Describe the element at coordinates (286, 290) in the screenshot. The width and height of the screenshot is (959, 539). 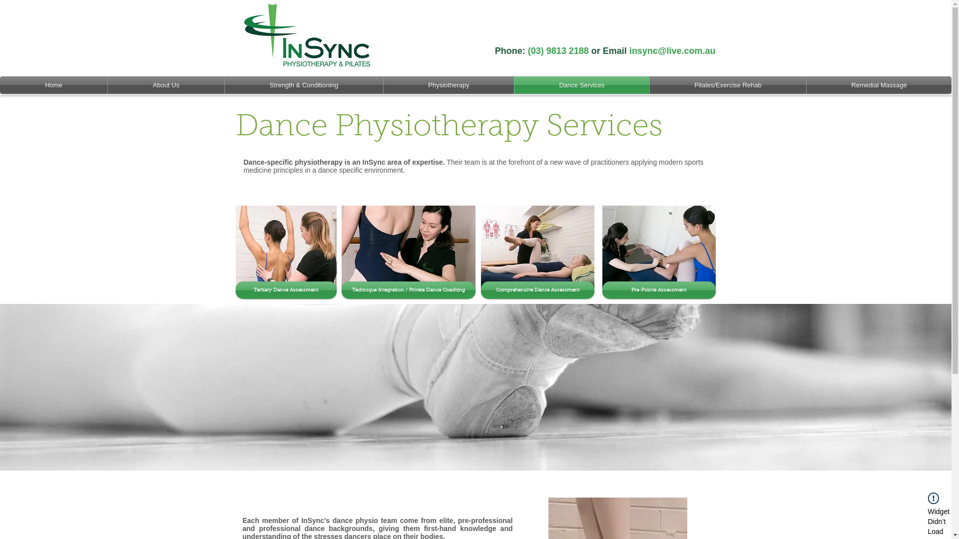
I see `Tertiary Dance Assessment` at that location.